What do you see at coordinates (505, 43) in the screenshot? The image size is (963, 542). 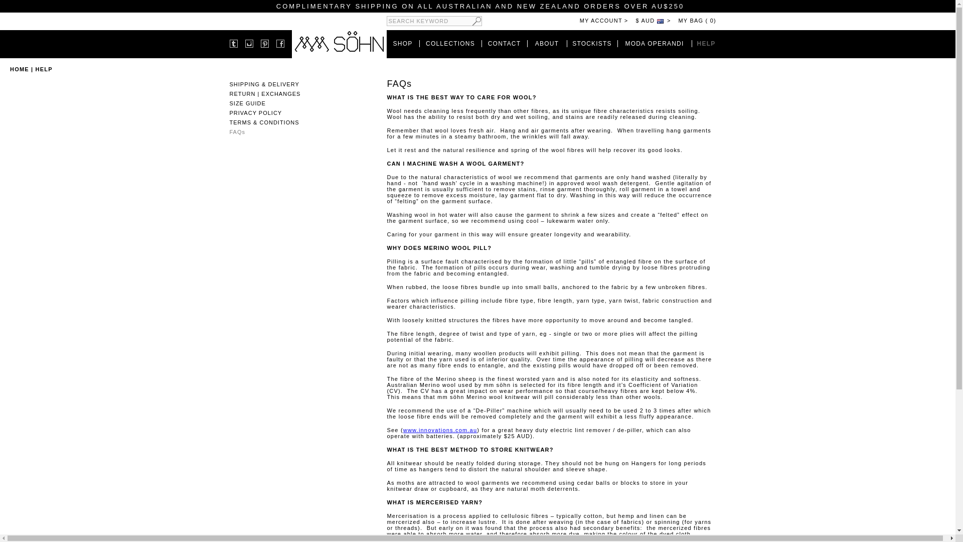 I see `CONTACT` at bounding box center [505, 43].